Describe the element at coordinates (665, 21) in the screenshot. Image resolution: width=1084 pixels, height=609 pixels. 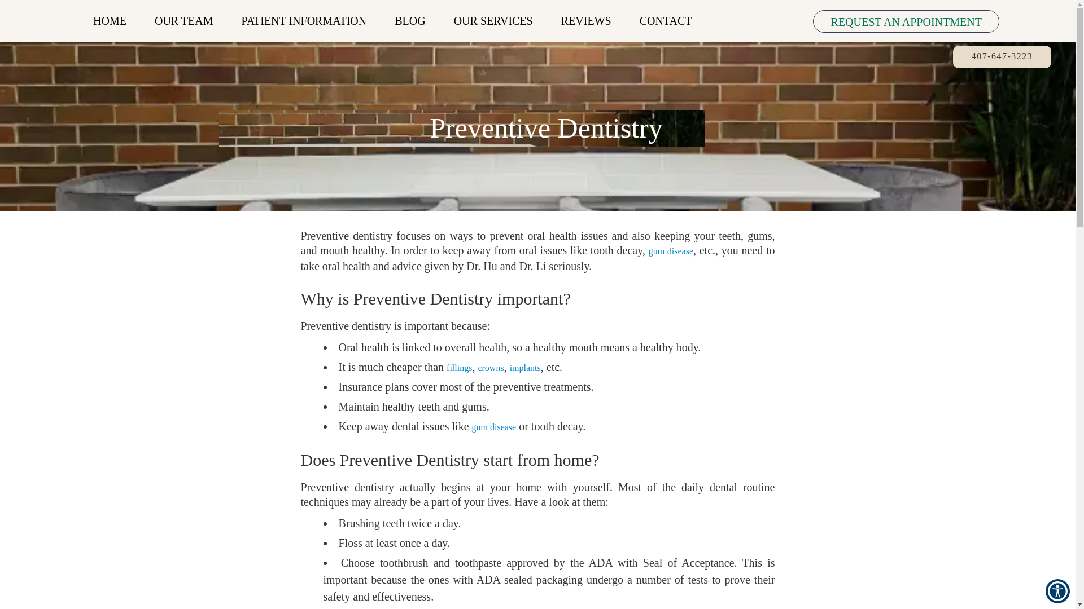
I see `CONTACT` at that location.